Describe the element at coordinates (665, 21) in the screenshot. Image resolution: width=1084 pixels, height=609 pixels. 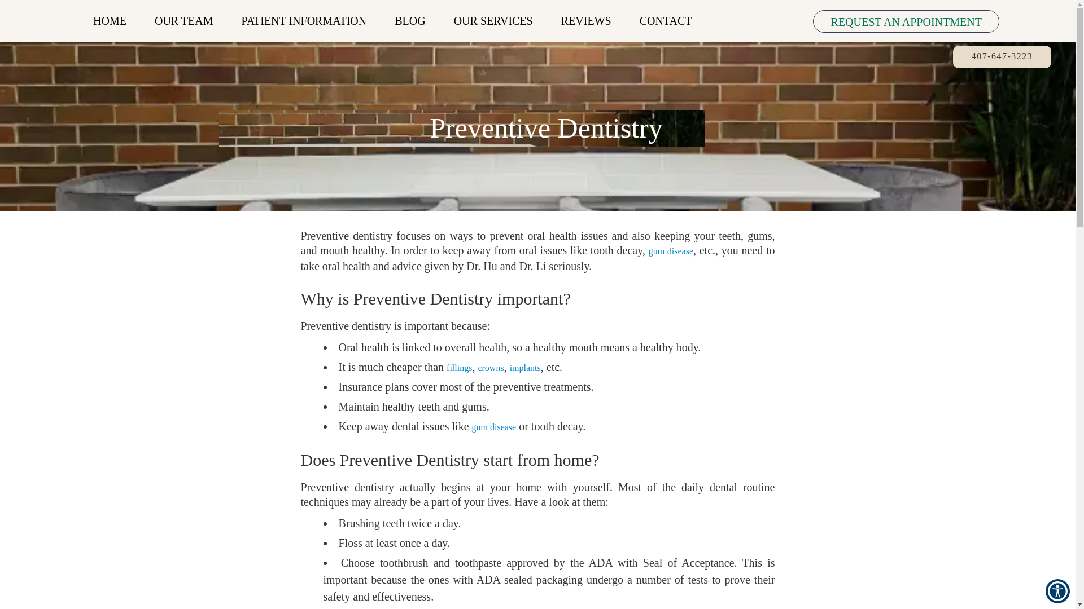
I see `CONTACT` at that location.